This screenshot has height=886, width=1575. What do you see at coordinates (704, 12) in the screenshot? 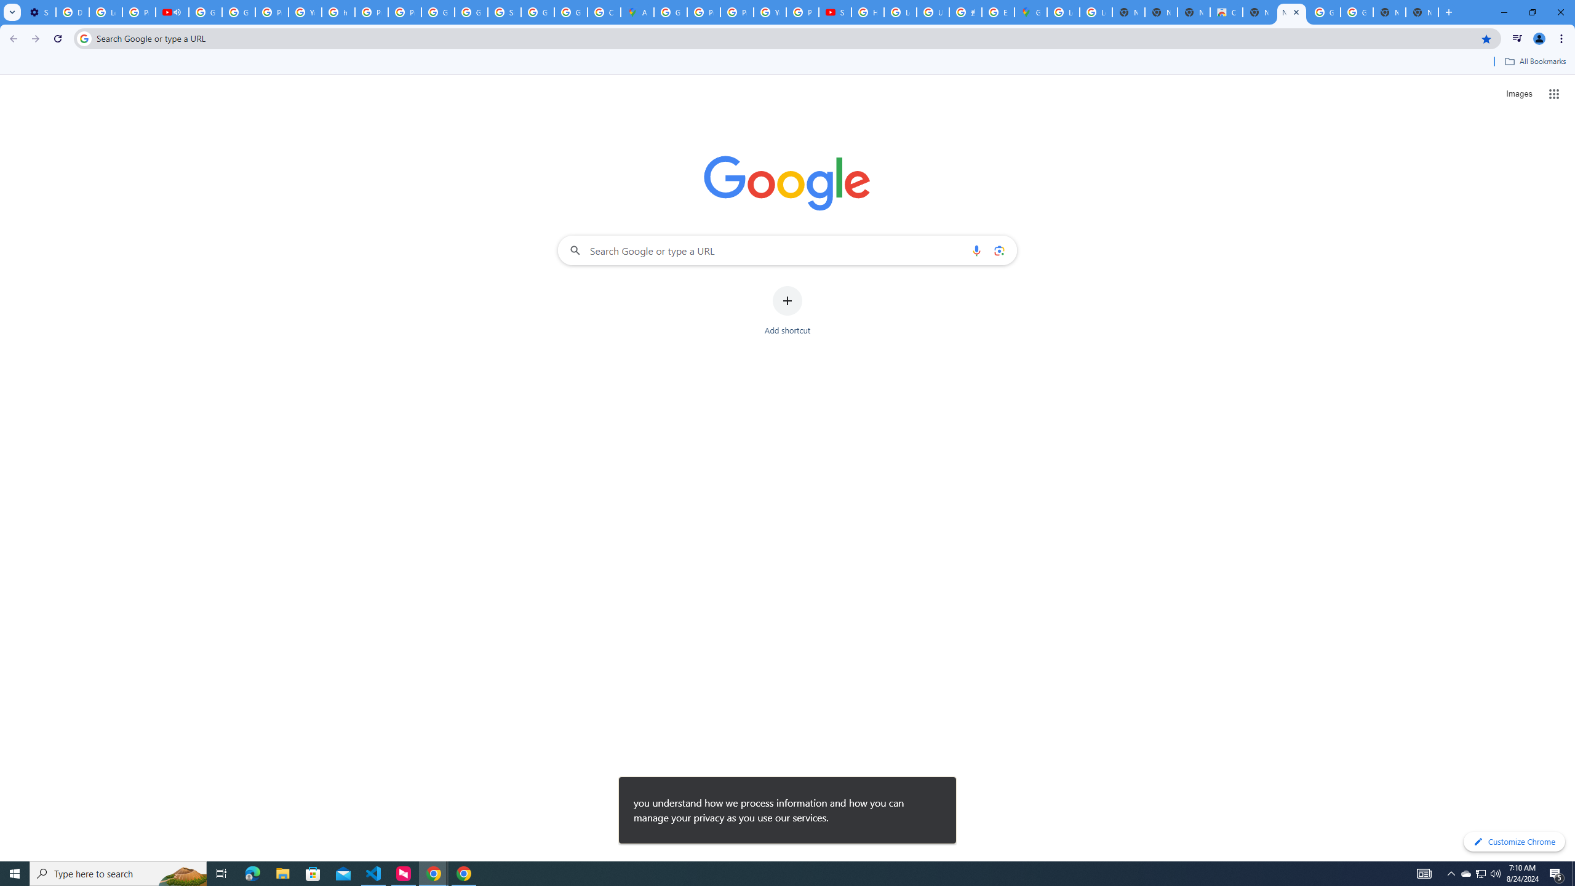
I see `Privacy Help Center - Policies Help` at bounding box center [704, 12].